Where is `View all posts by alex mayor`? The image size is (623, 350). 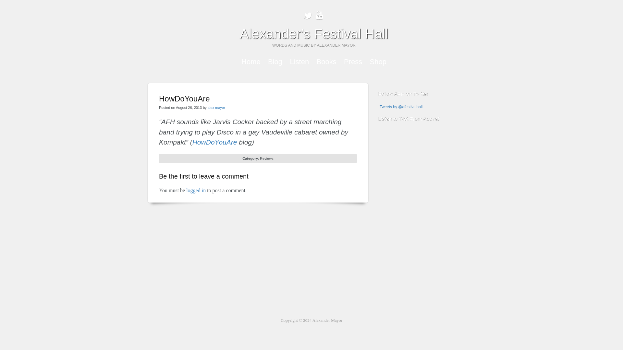
View all posts by alex mayor is located at coordinates (216, 108).